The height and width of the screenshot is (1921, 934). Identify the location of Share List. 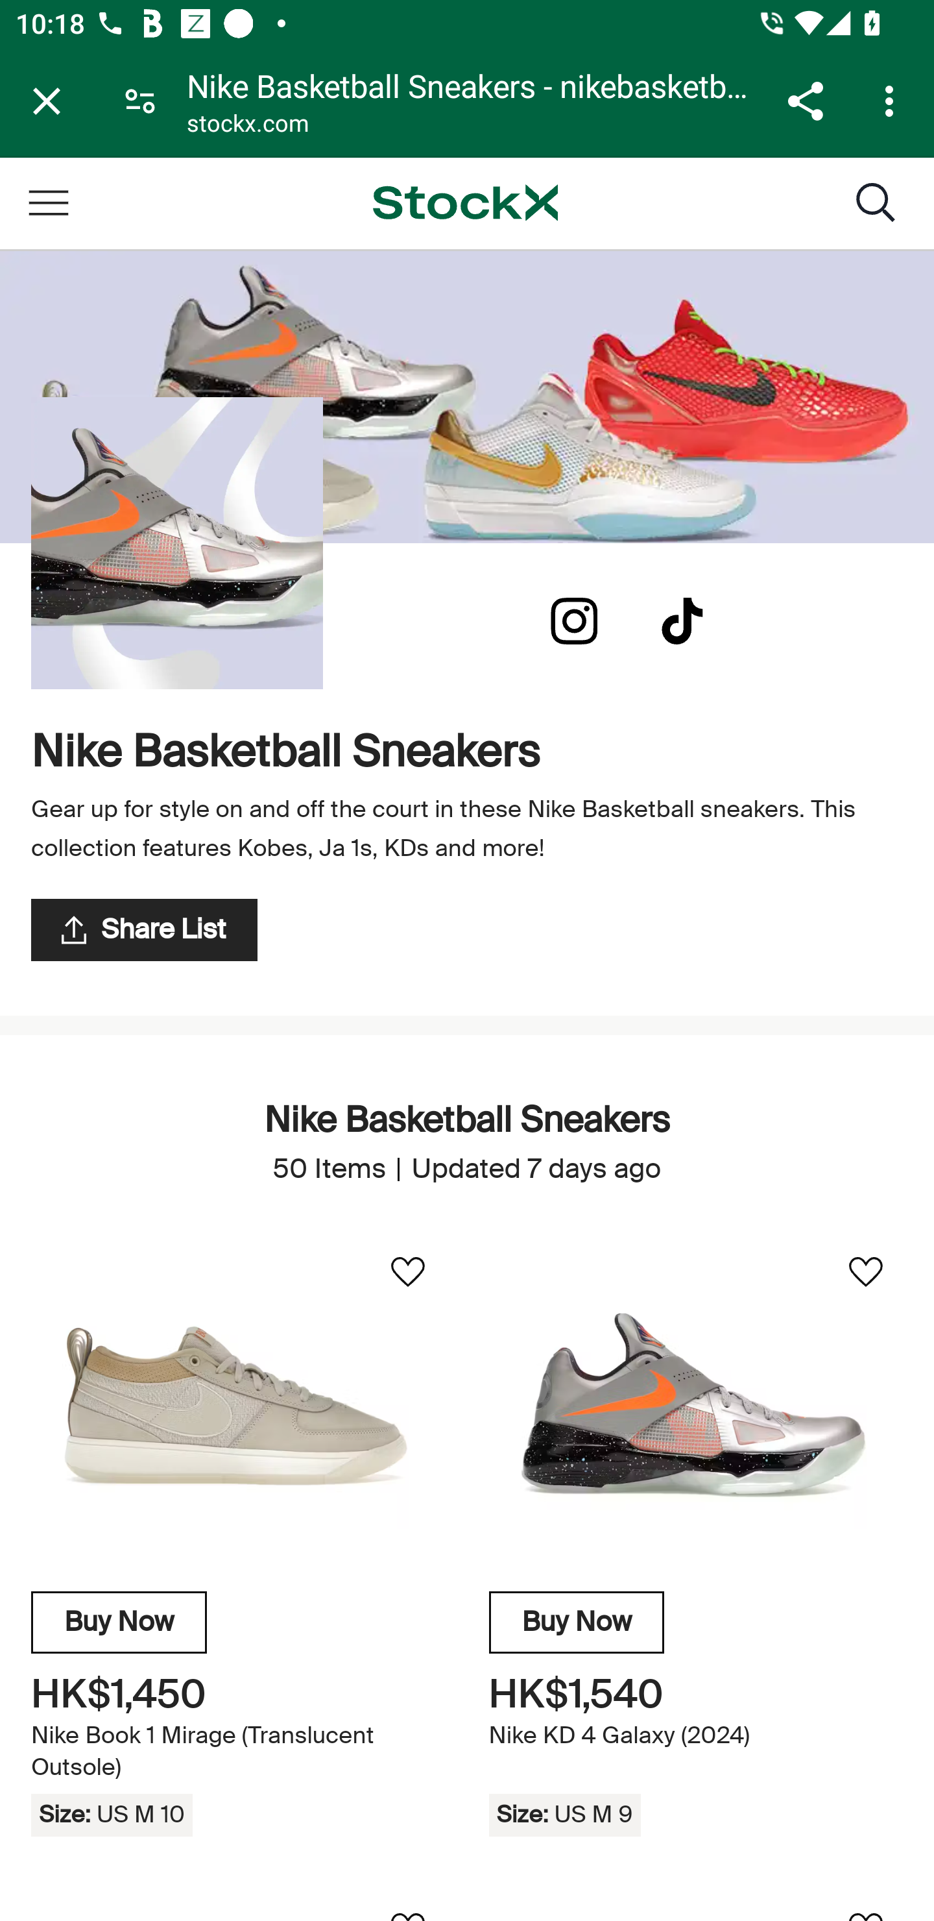
(144, 929).